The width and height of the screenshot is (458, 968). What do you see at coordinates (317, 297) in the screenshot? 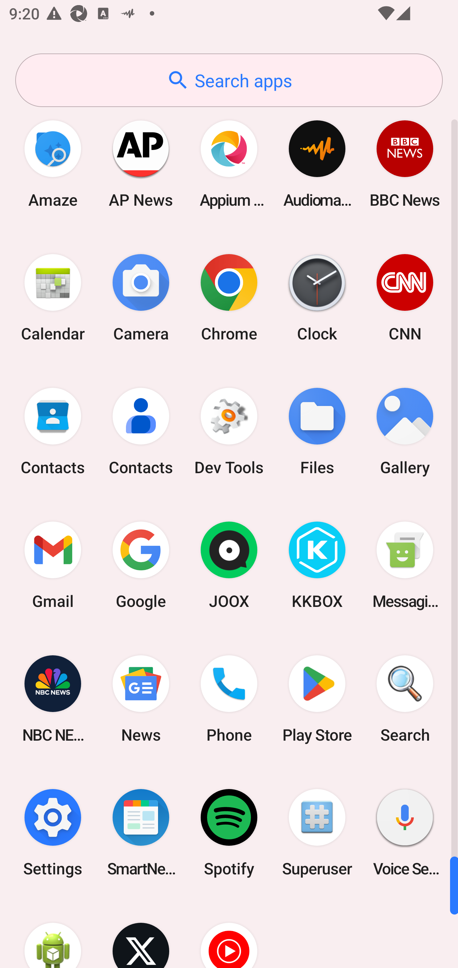
I see `Clock` at bounding box center [317, 297].